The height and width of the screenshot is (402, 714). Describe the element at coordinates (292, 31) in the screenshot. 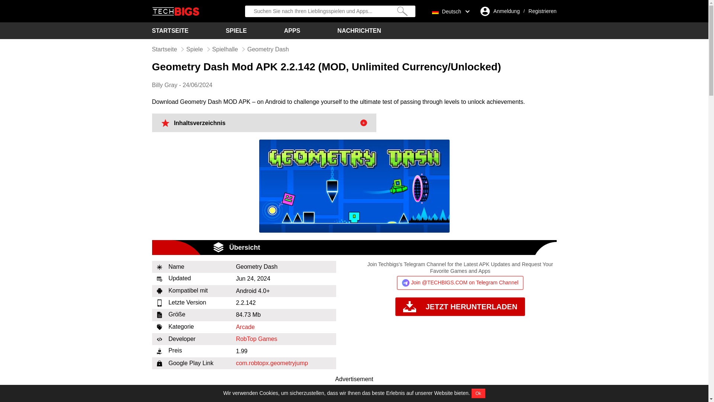

I see `Apps` at that location.